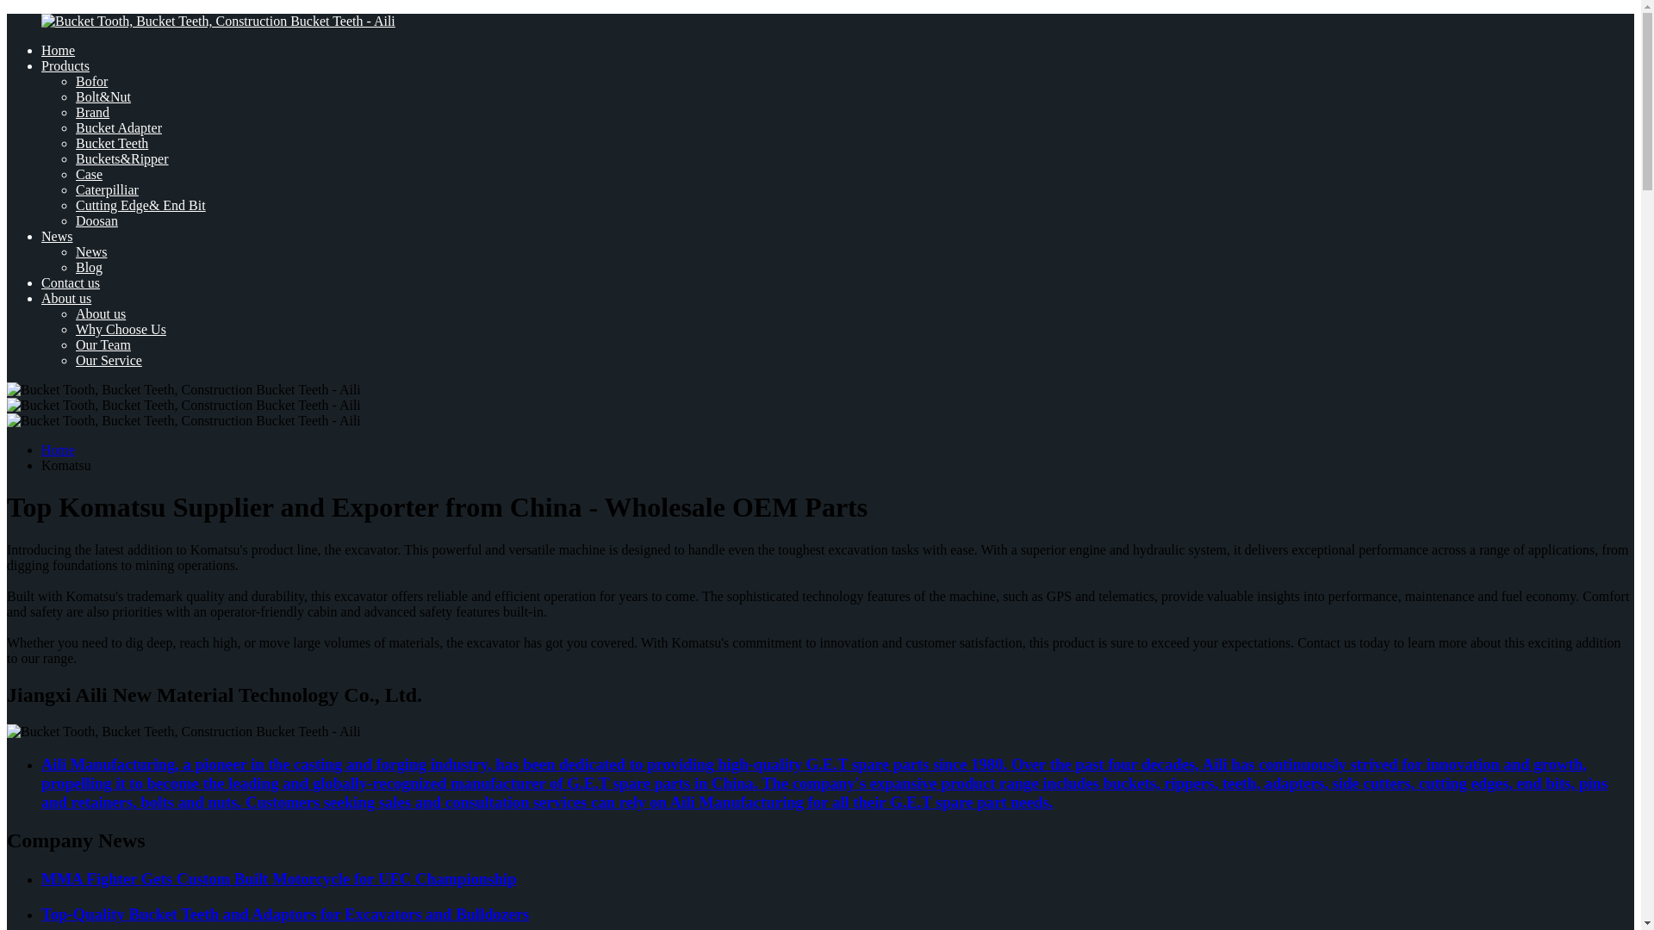  Describe the element at coordinates (103, 344) in the screenshot. I see `Our Team` at that location.